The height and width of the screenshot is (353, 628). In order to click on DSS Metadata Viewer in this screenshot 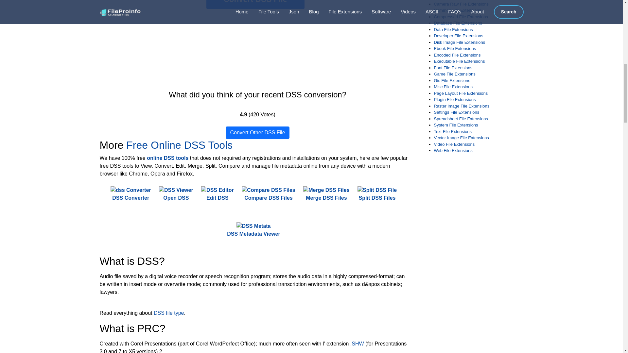, I will do `click(253, 230)`.